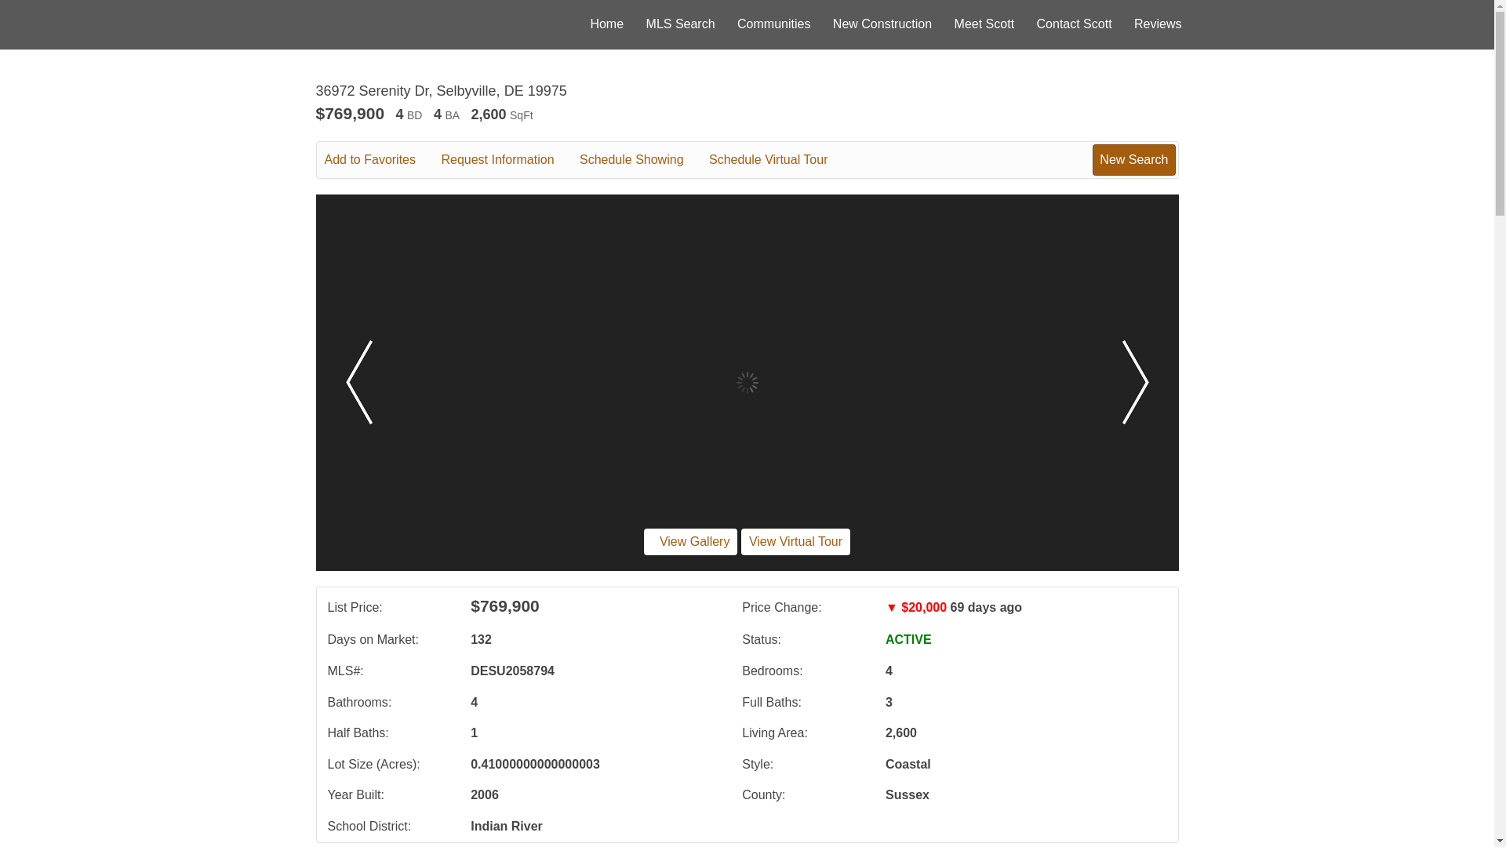  I want to click on Add to Favorites, so click(381, 160).